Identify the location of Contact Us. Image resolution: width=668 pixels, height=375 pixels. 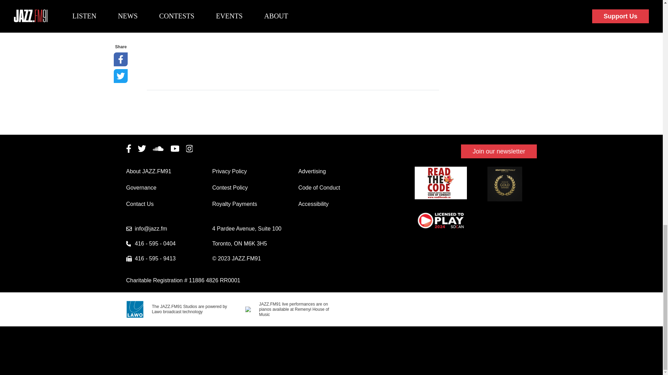
(140, 204).